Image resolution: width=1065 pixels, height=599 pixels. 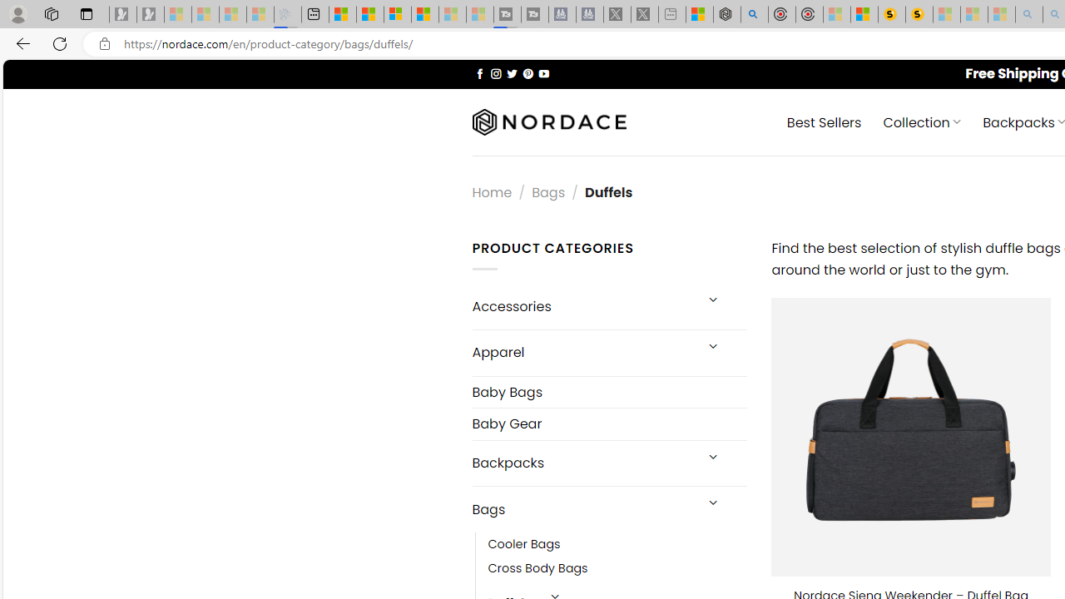 I want to click on poe - Search, so click(x=754, y=15).